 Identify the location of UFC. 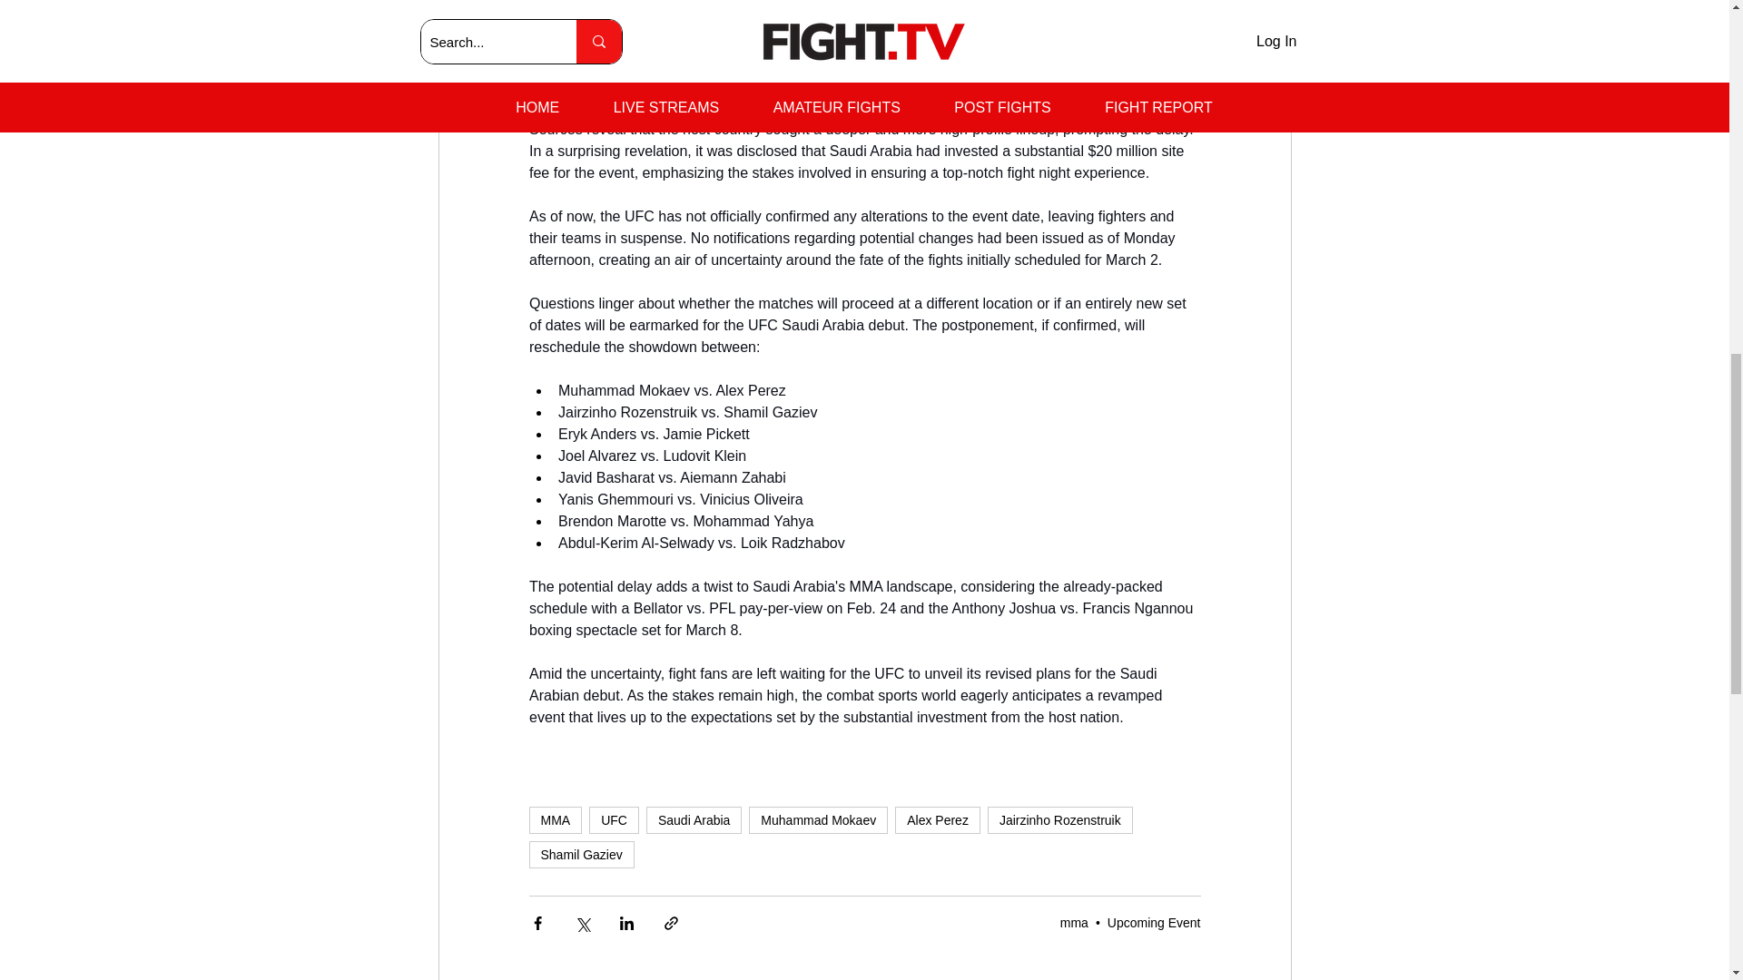
(614, 820).